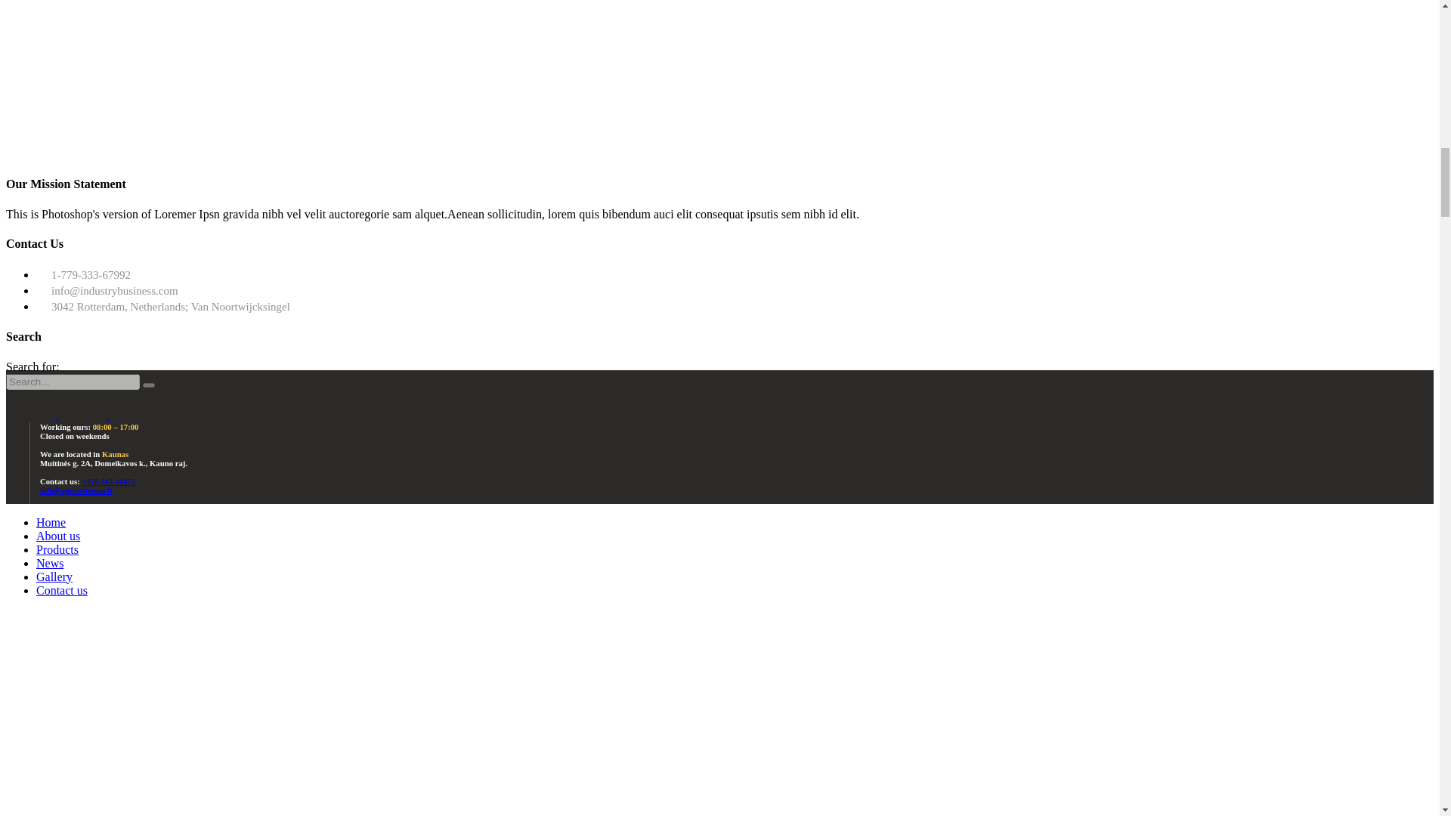 This screenshot has width=1451, height=816. I want to click on Gallery, so click(54, 576).